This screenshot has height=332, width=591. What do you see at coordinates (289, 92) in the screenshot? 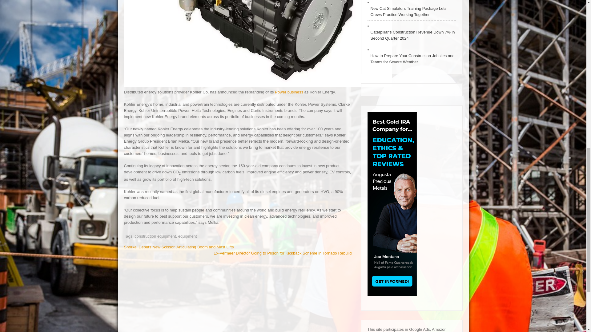
I see `Power business` at bounding box center [289, 92].